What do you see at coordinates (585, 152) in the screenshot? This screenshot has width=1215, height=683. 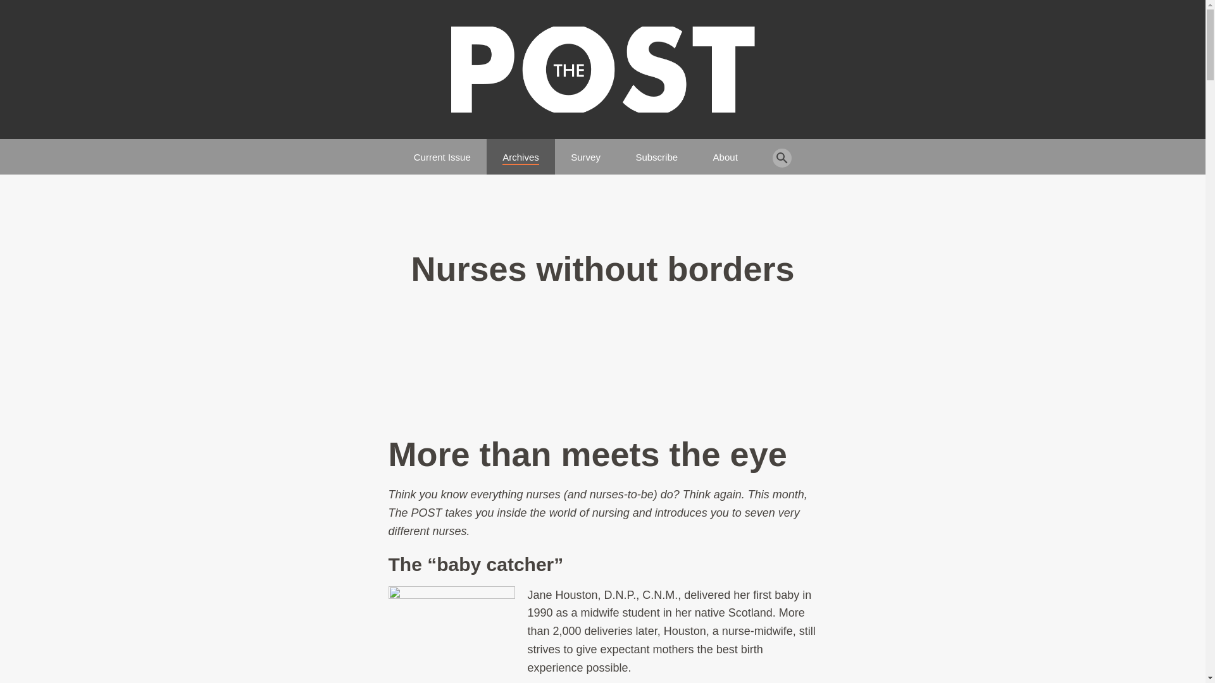 I see `Survey` at bounding box center [585, 152].